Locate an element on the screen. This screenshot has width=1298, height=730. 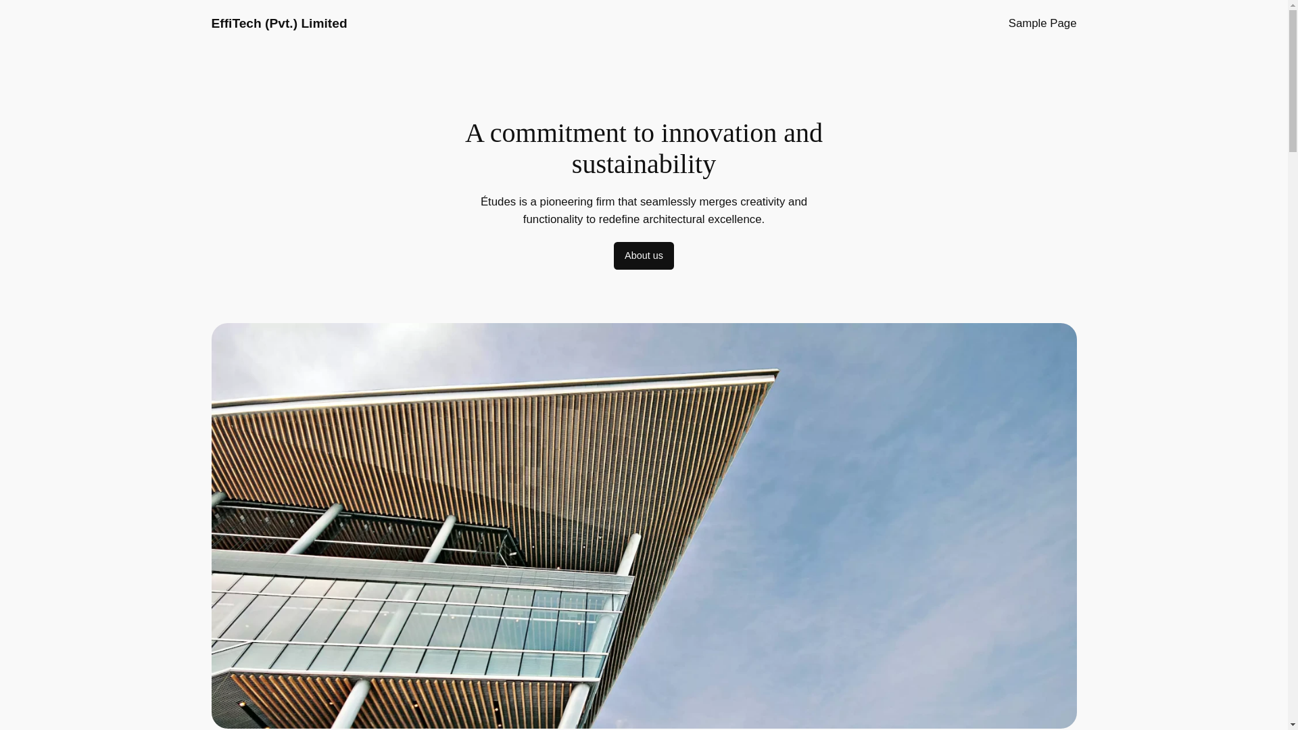
About us is located at coordinates (644, 256).